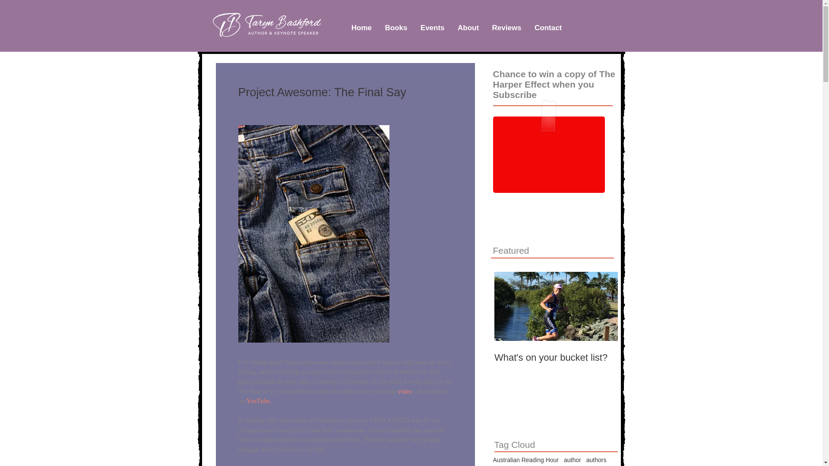 The width and height of the screenshot is (829, 466). What do you see at coordinates (548, 28) in the screenshot?
I see `Contact` at bounding box center [548, 28].